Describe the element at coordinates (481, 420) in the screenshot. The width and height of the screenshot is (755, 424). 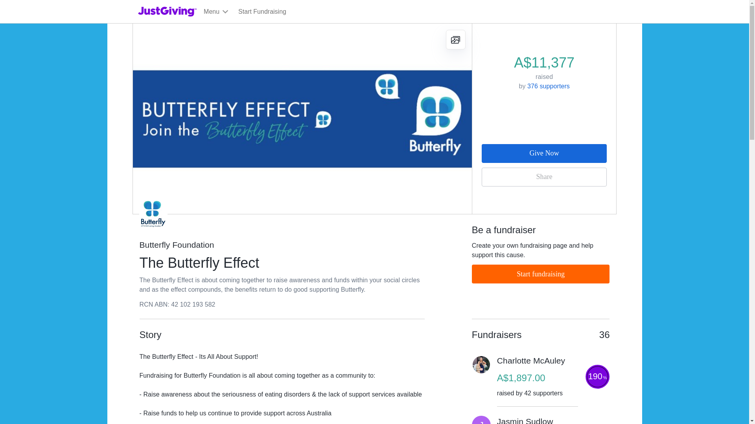
I see `J` at that location.